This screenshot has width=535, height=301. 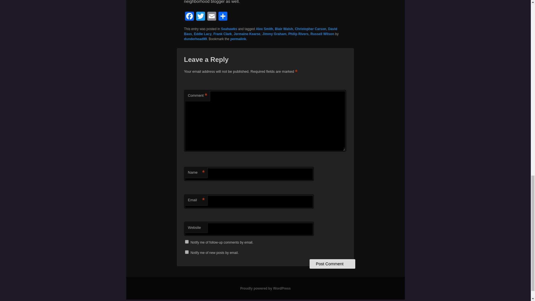 I want to click on Email, so click(x=211, y=17).